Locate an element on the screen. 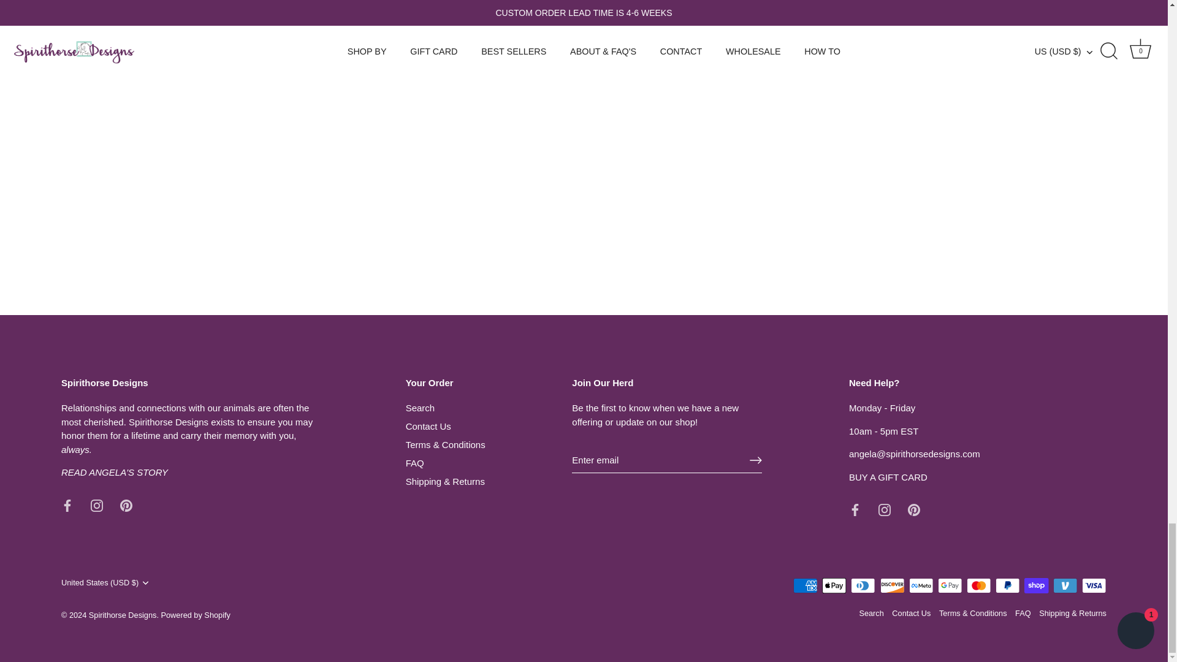 The height and width of the screenshot is (662, 1177). Diners Club is located at coordinates (863, 585).